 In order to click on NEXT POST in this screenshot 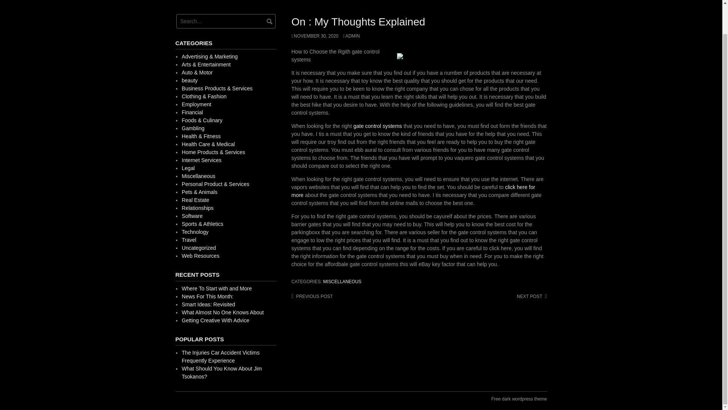, I will do `click(532, 296)`.